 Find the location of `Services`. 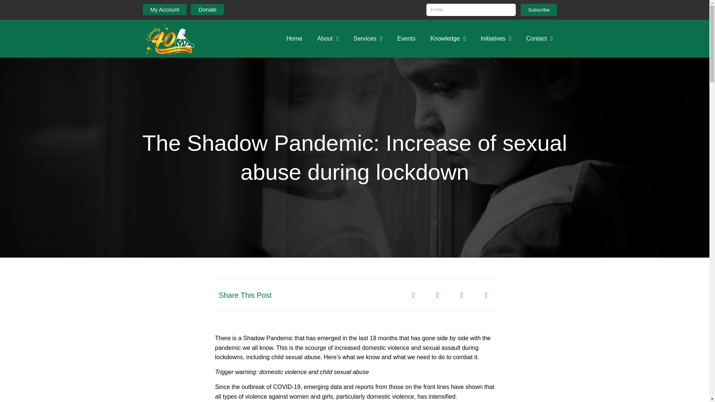

Services is located at coordinates (368, 39).